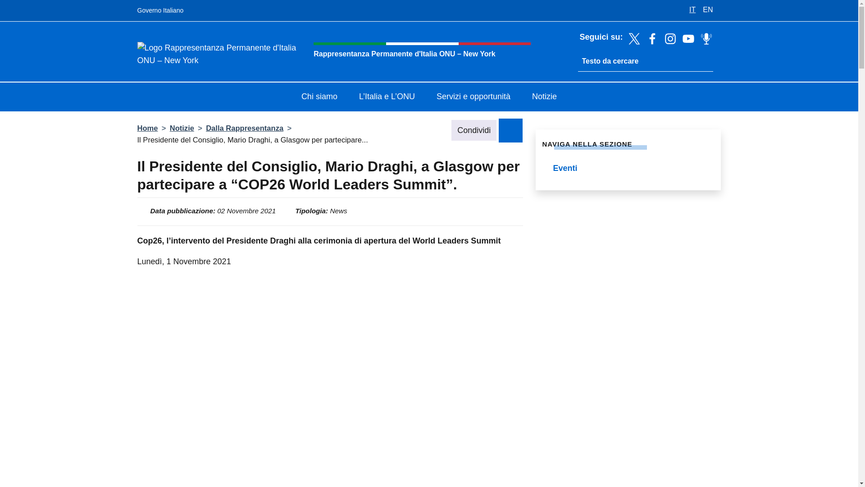 The width and height of the screenshot is (865, 487). I want to click on Eventi, so click(628, 169).